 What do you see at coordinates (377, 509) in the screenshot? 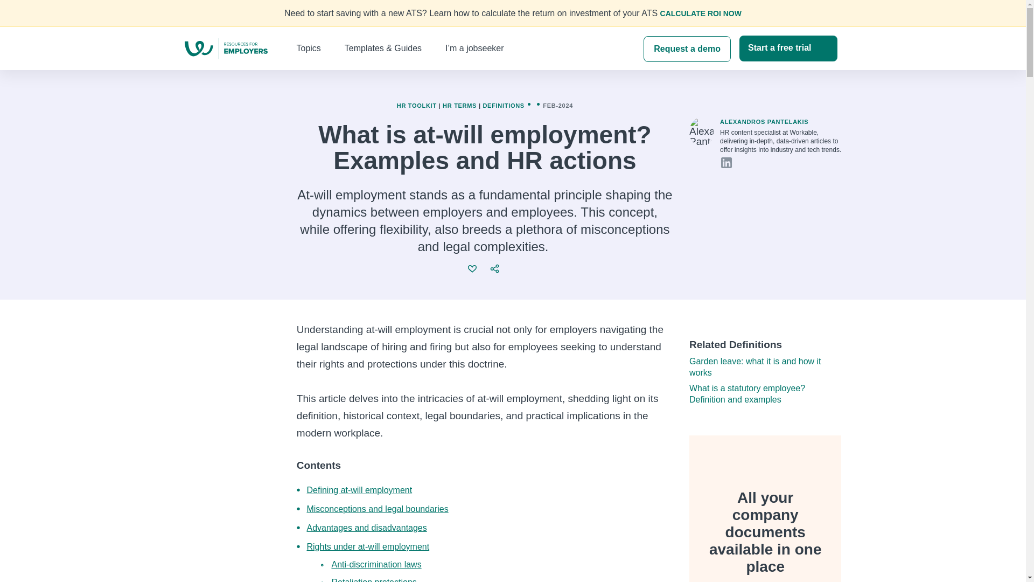
I see `Misconceptions and legal boundaries` at bounding box center [377, 509].